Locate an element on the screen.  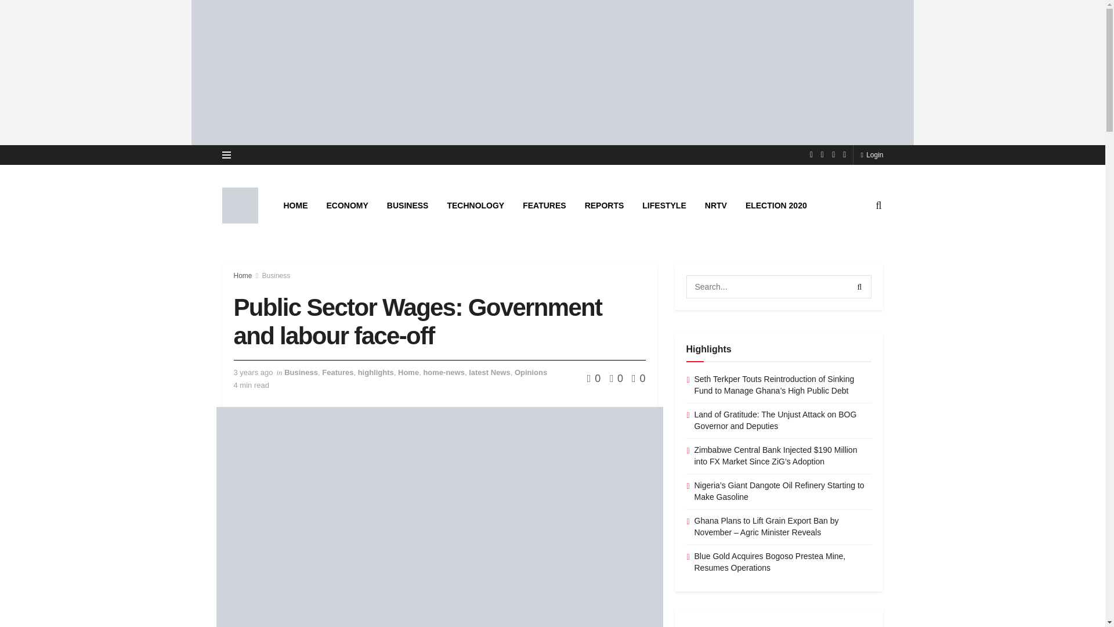
HOME is located at coordinates (295, 206).